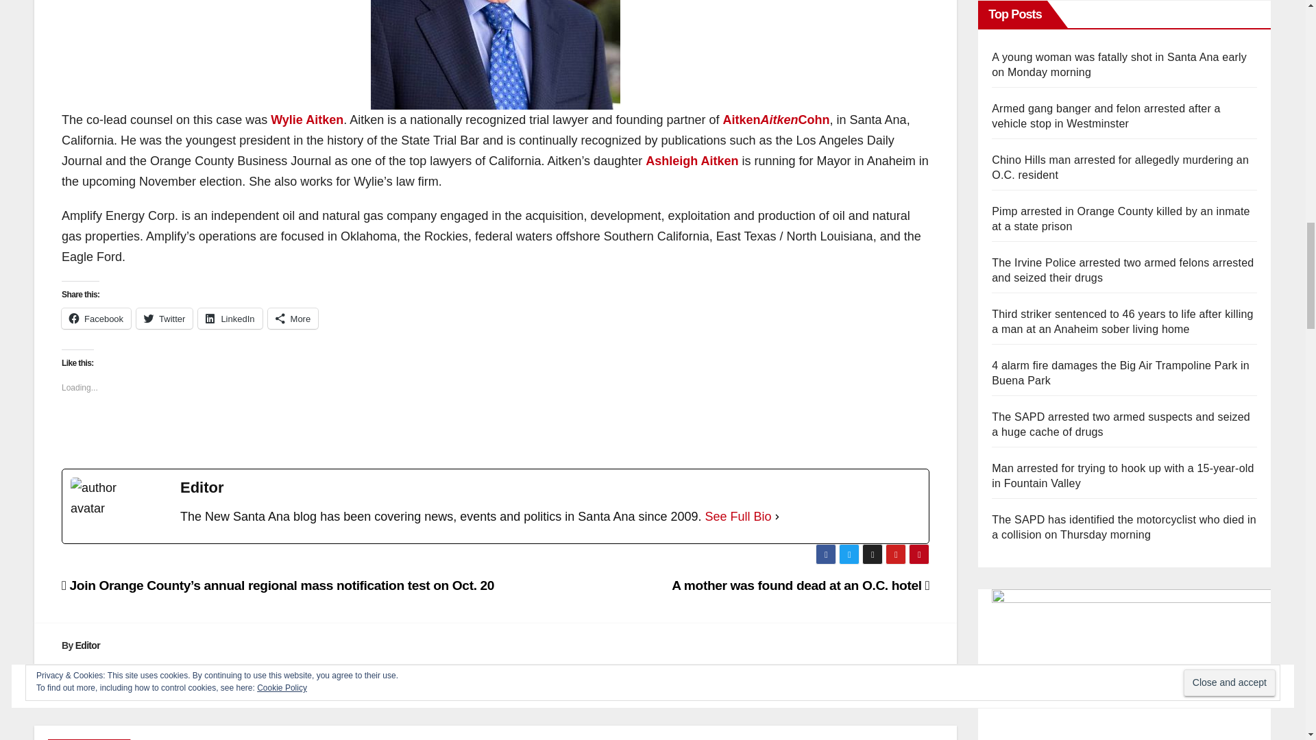 The image size is (1316, 740). I want to click on Wylie-Aitken - New Santa Ana, so click(495, 55).